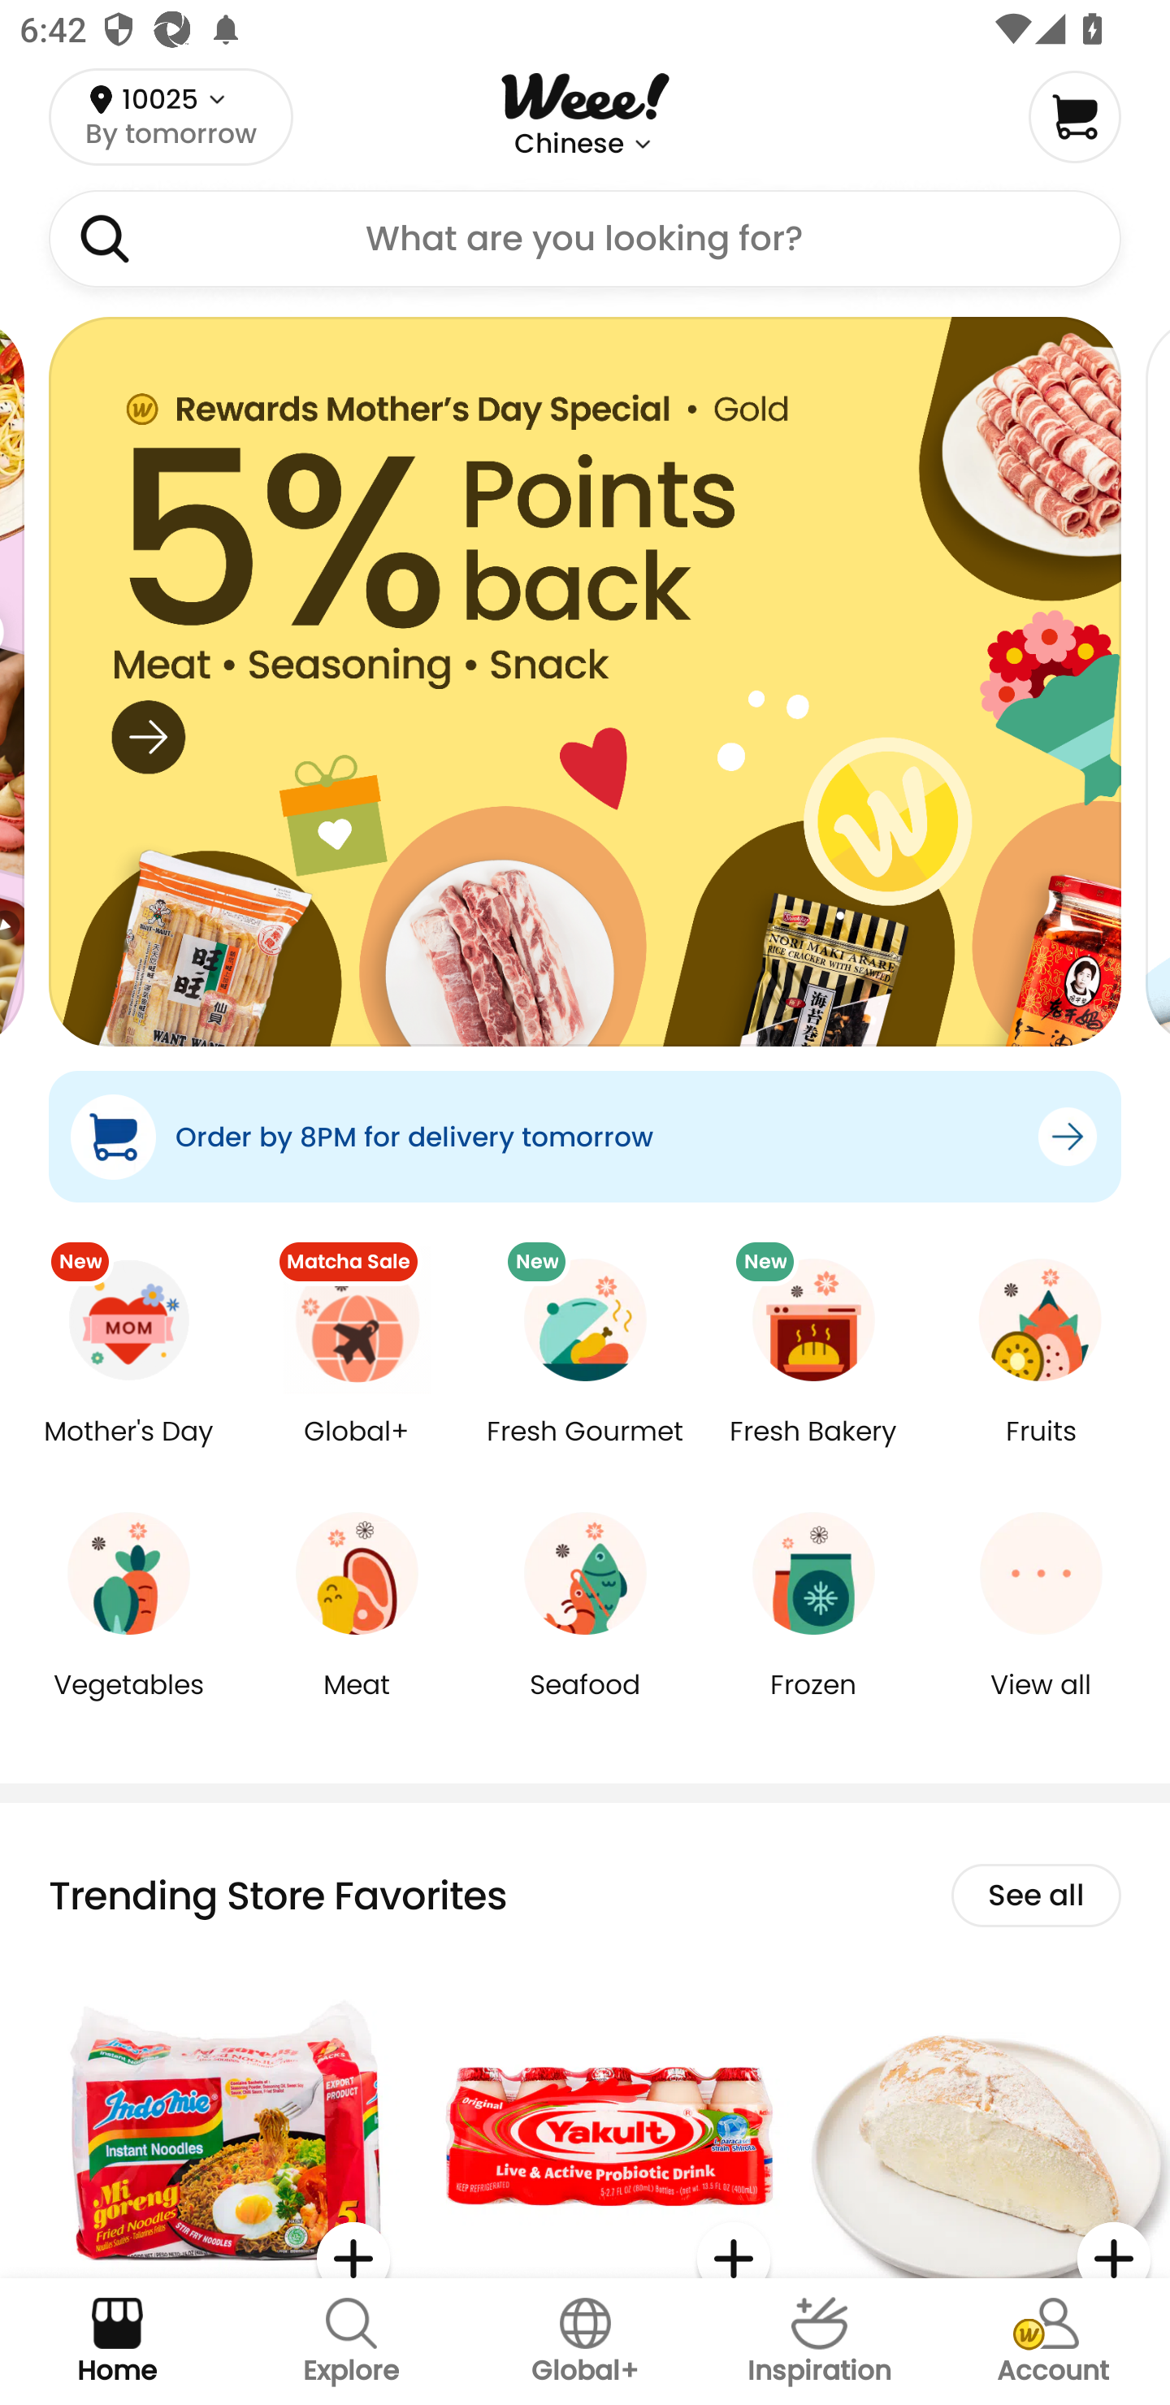 This screenshot has width=1170, height=2405. I want to click on Home, so click(117, 2342).